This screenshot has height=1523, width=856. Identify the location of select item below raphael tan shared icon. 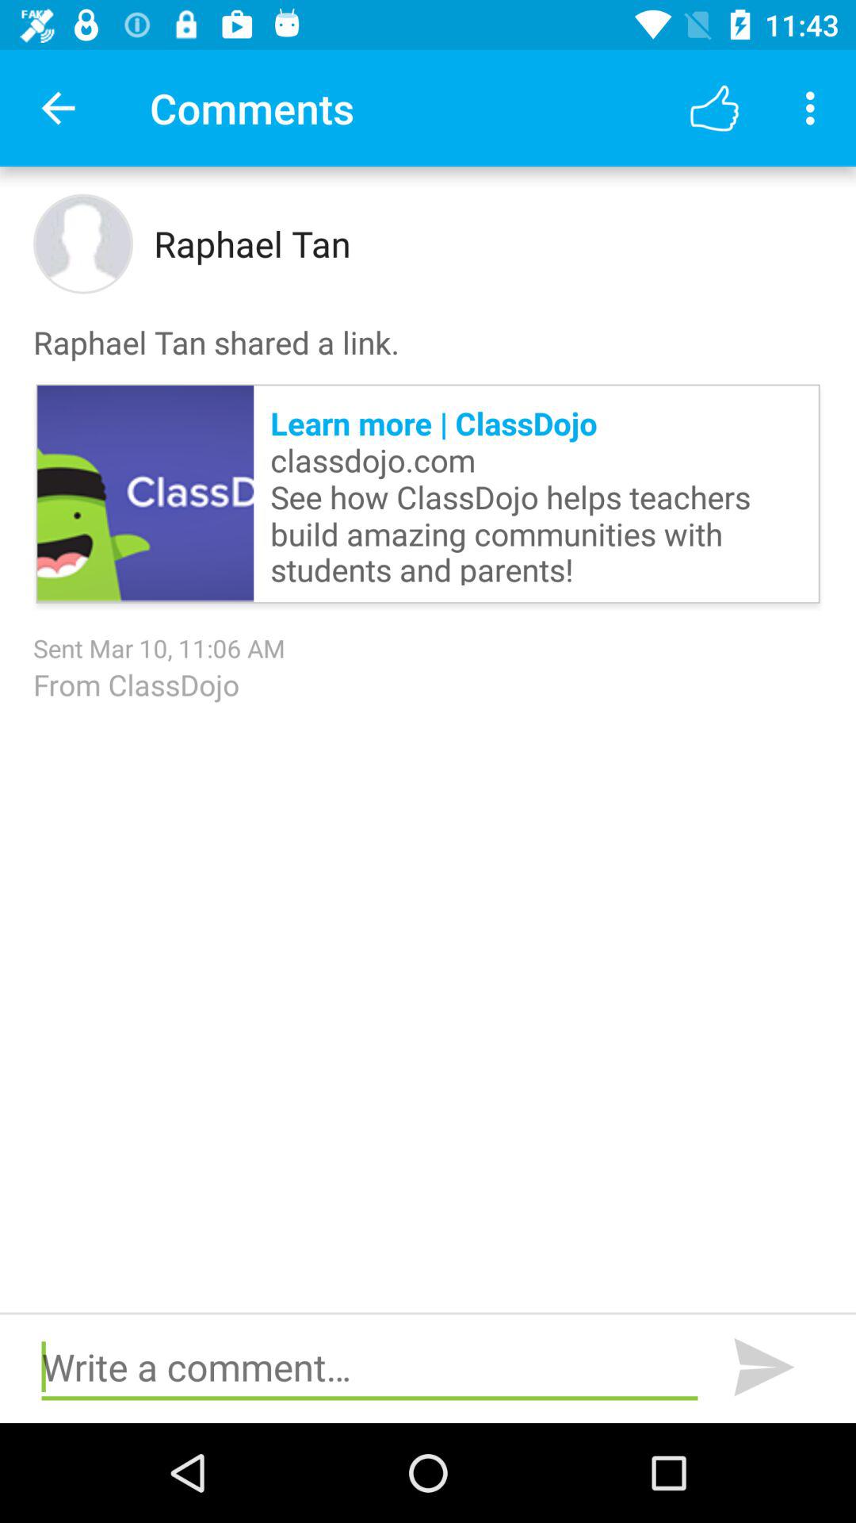
(146, 493).